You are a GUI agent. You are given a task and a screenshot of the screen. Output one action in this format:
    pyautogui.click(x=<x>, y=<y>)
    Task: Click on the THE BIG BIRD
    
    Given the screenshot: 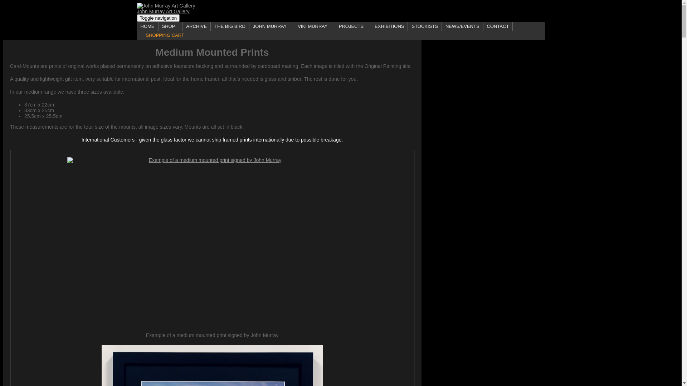 What is the action you would take?
    pyautogui.click(x=230, y=26)
    